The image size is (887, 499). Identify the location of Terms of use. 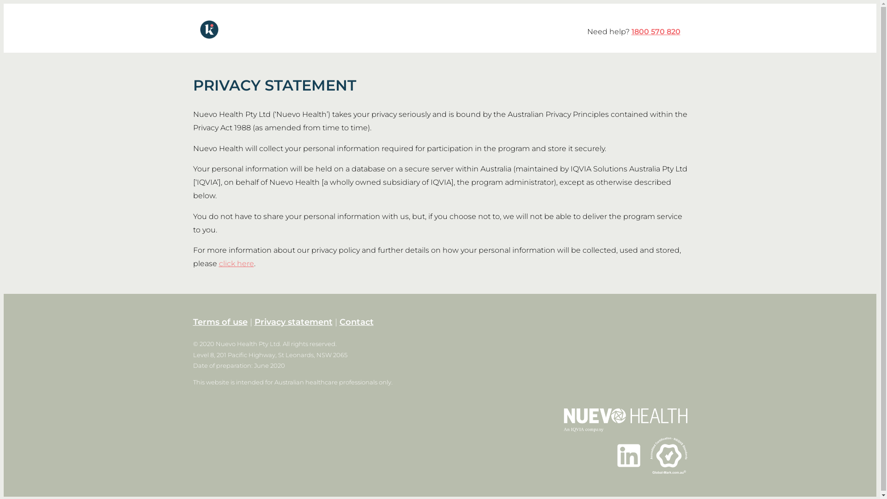
(220, 322).